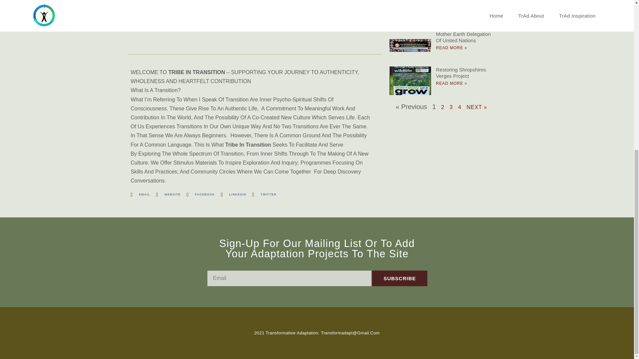 The width and height of the screenshot is (639, 359). I want to click on SUBSCRIBE, so click(399, 278).